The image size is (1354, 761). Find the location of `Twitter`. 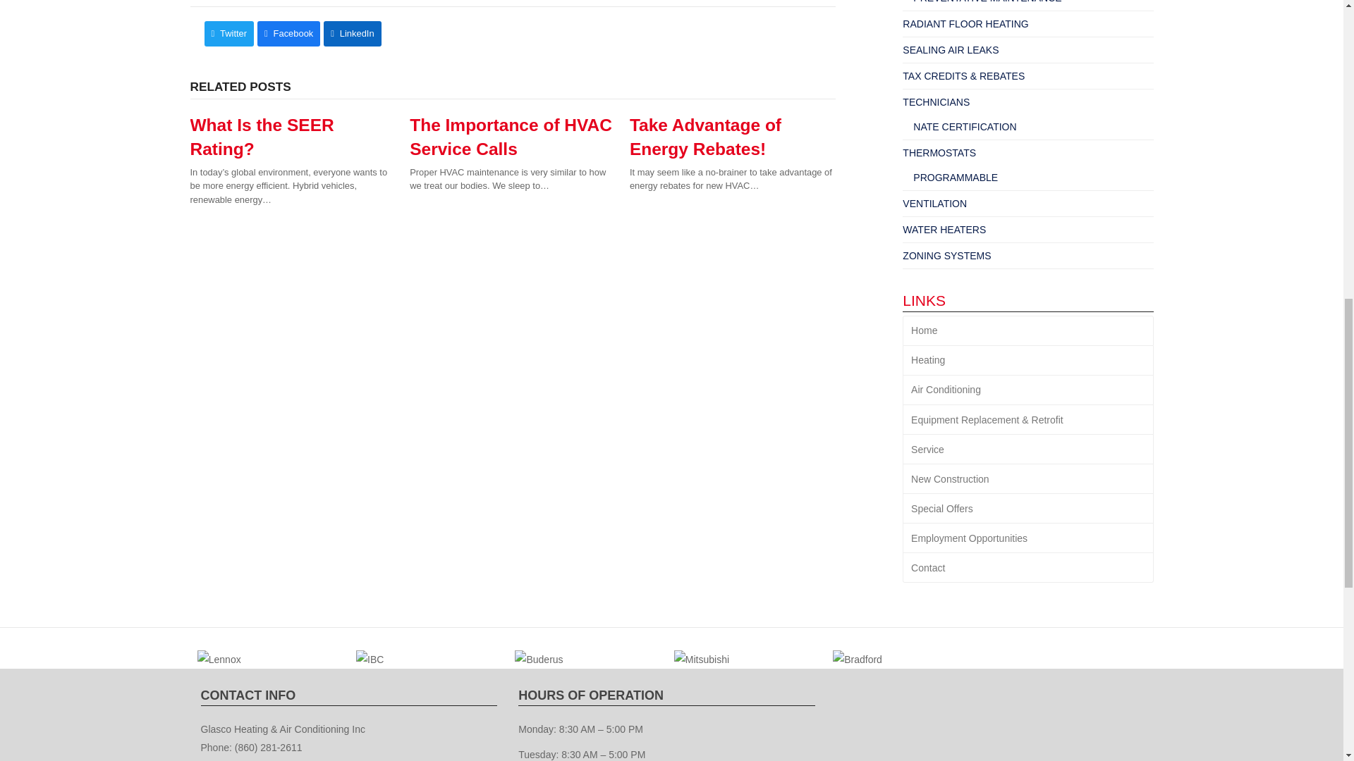

Twitter is located at coordinates (228, 34).